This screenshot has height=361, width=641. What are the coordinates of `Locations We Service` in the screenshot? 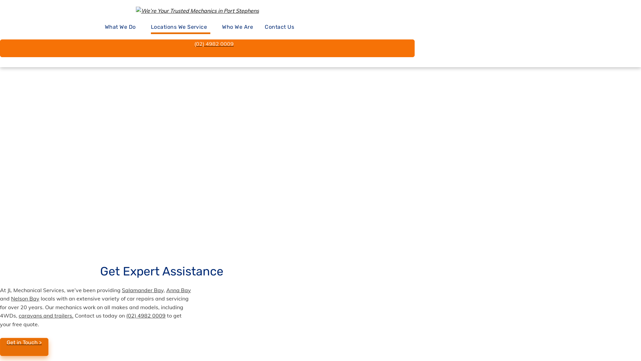 It's located at (181, 27).